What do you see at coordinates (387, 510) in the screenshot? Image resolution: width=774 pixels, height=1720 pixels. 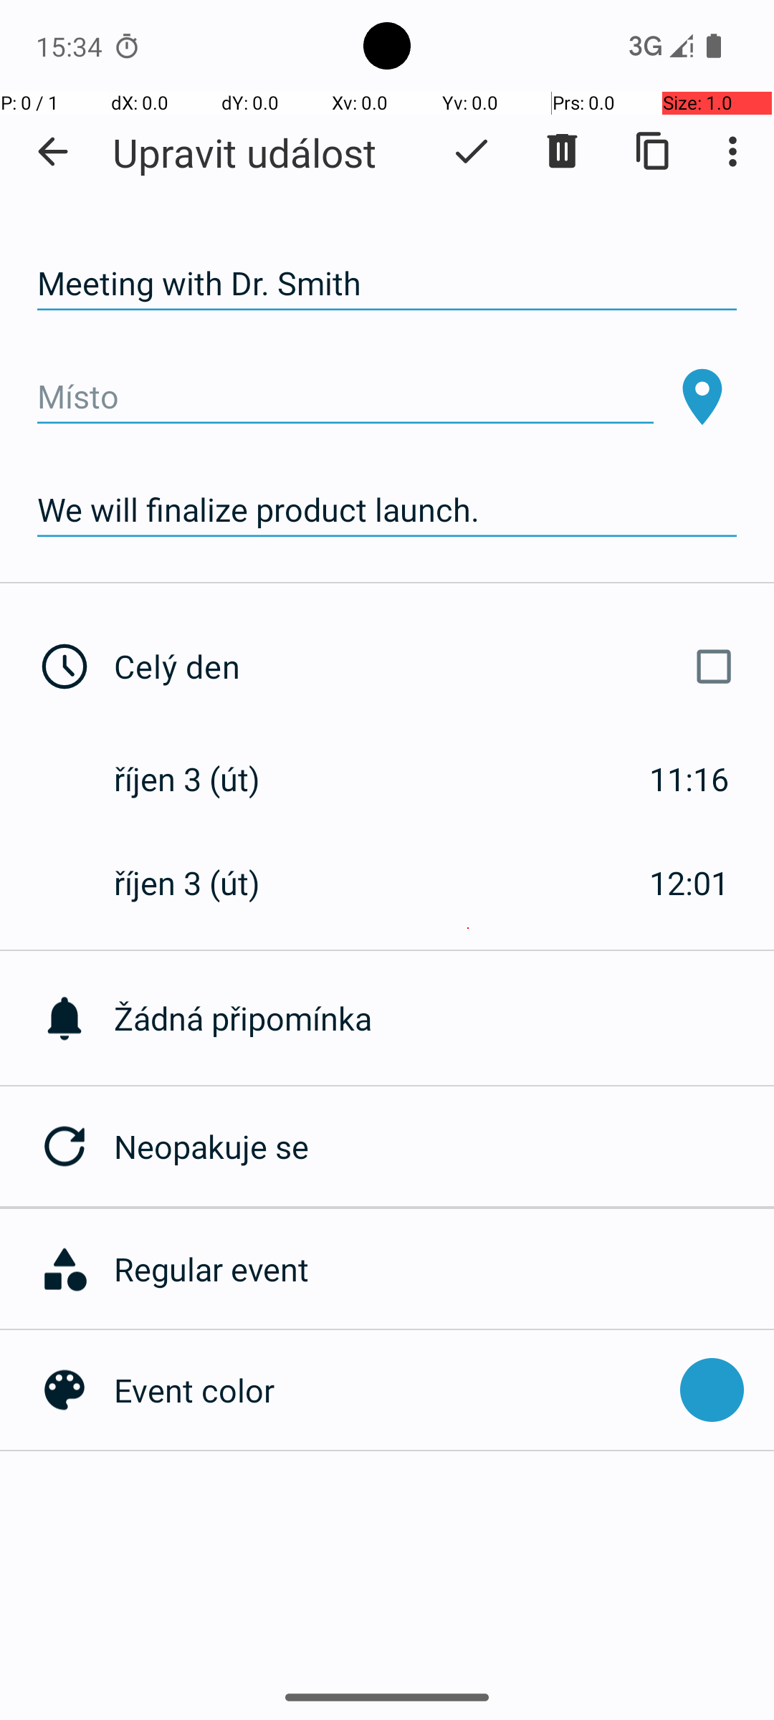 I see `We will finalize product launch.` at bounding box center [387, 510].